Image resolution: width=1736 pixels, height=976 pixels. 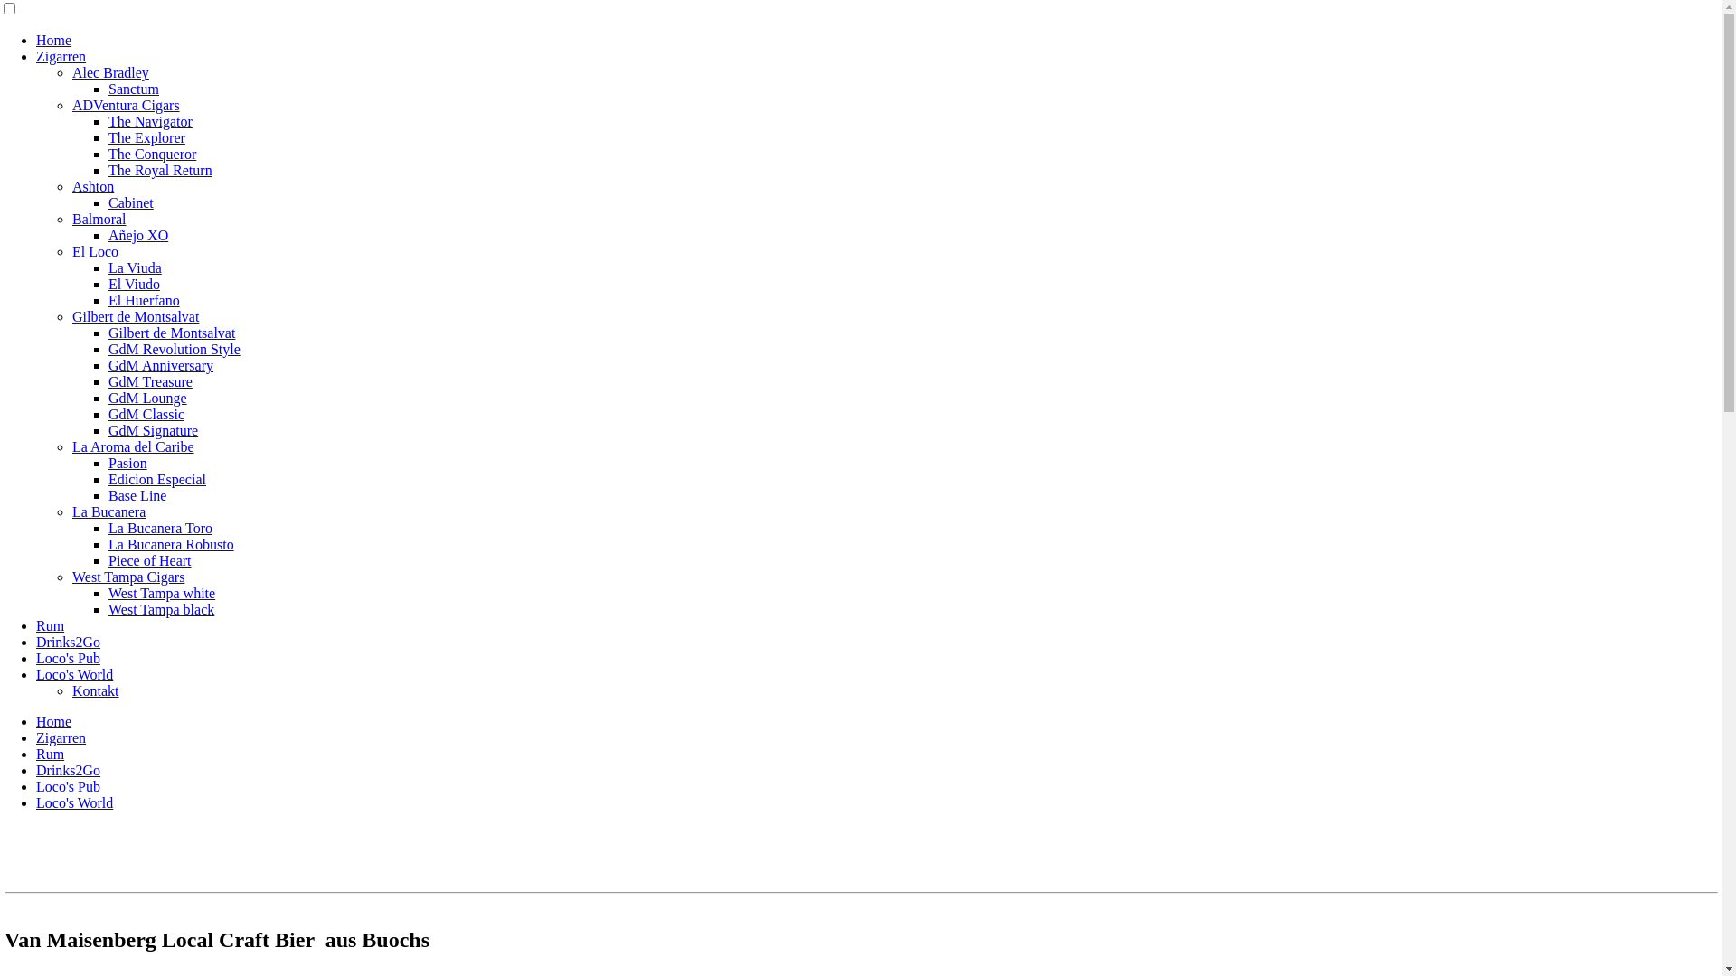 What do you see at coordinates (61, 56) in the screenshot?
I see `Zigarren` at bounding box center [61, 56].